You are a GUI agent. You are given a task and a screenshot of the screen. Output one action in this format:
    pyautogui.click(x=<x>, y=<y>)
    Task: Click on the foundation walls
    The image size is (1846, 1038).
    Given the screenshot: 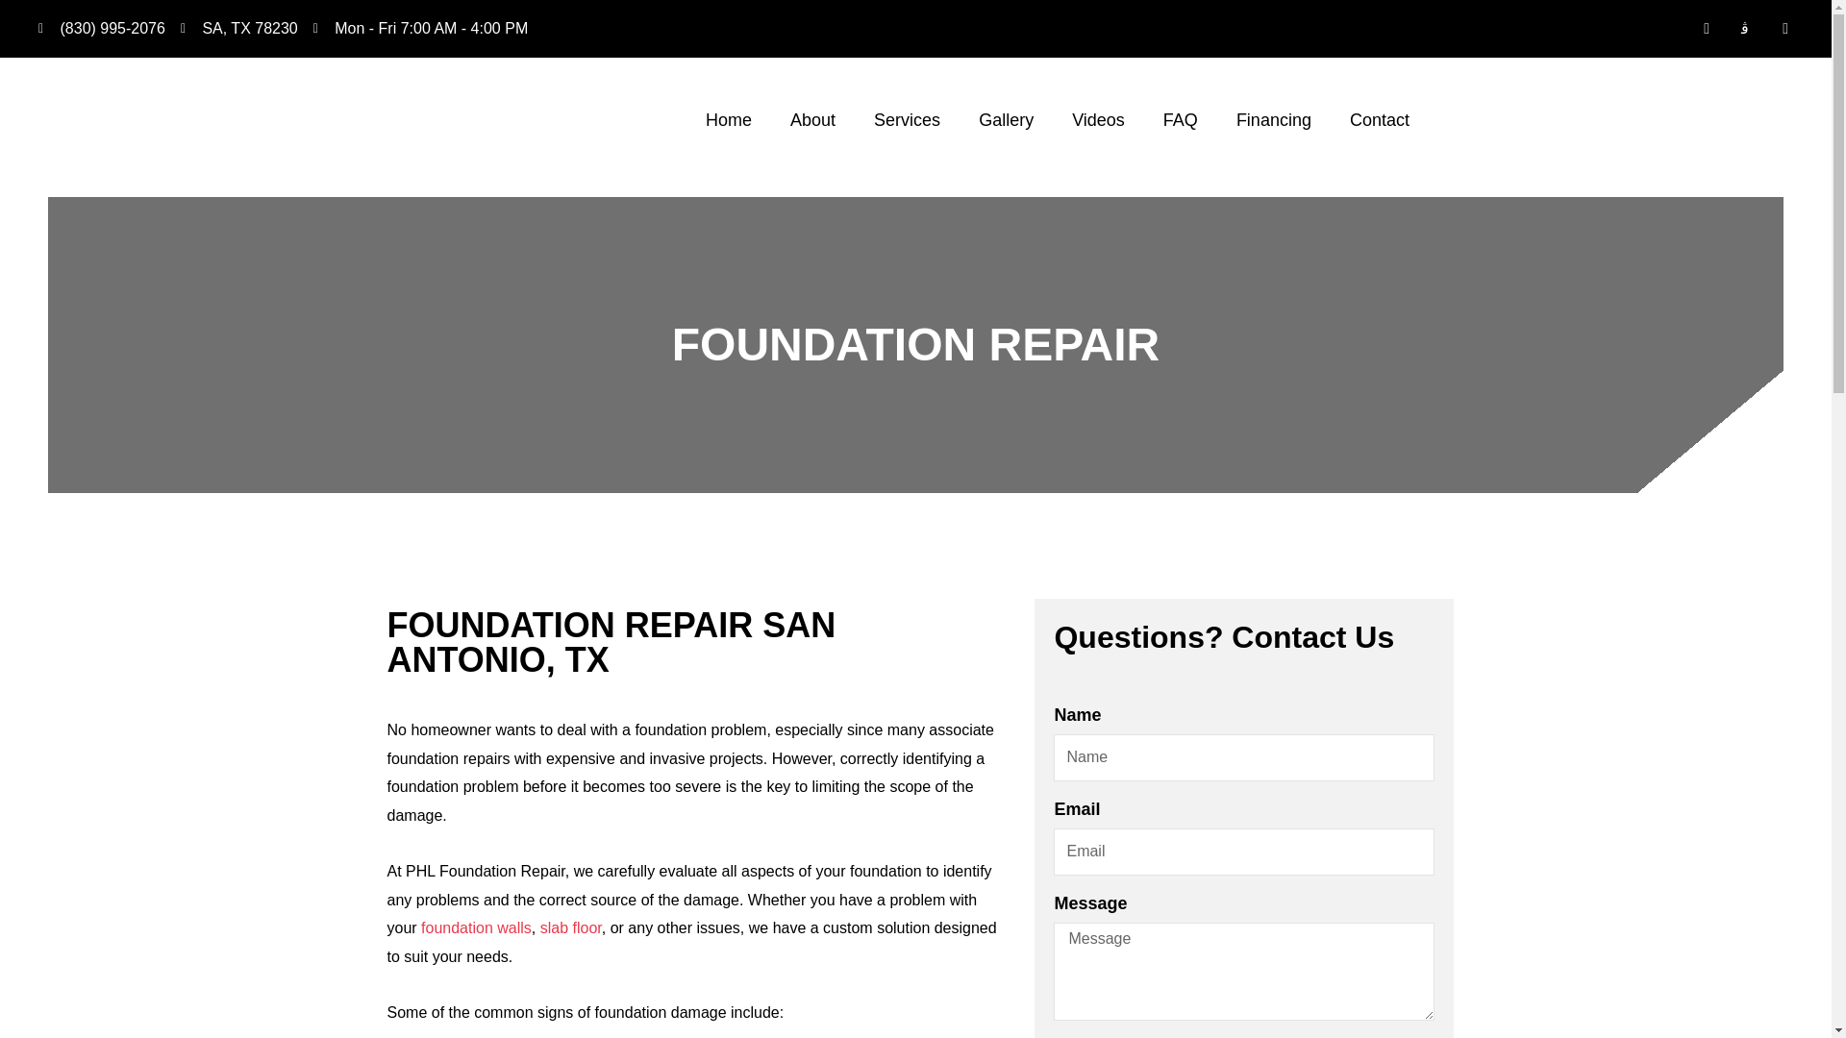 What is the action you would take?
    pyautogui.click(x=475, y=927)
    